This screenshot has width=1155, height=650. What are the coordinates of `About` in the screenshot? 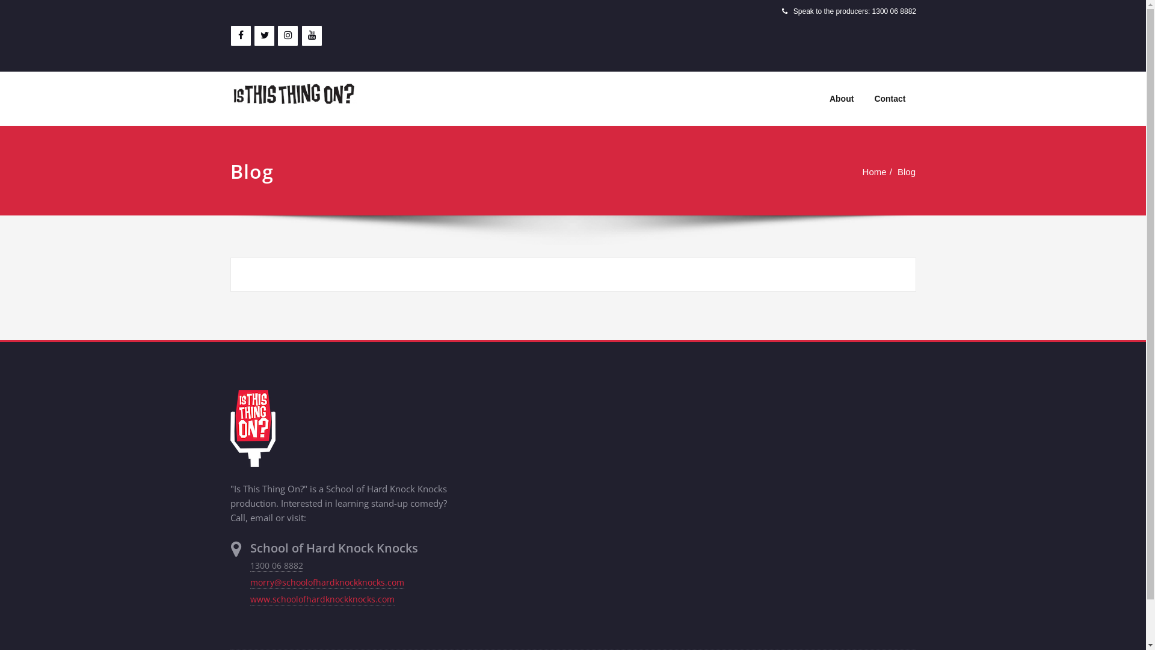 It's located at (842, 99).